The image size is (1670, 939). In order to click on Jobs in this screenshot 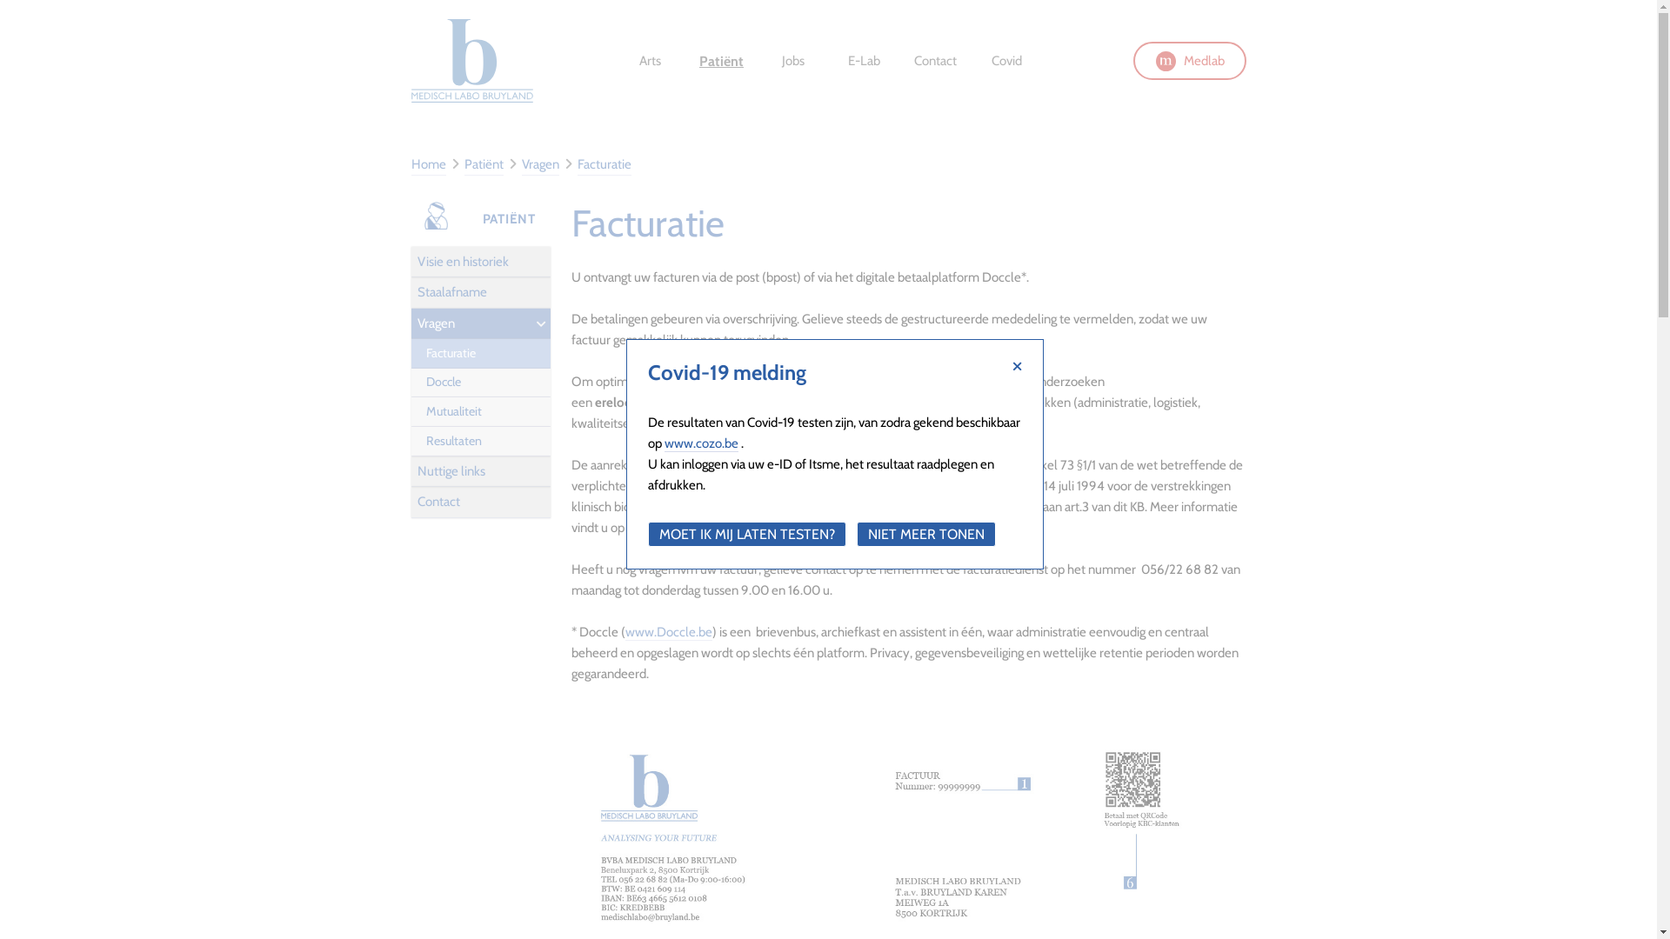, I will do `click(792, 61)`.